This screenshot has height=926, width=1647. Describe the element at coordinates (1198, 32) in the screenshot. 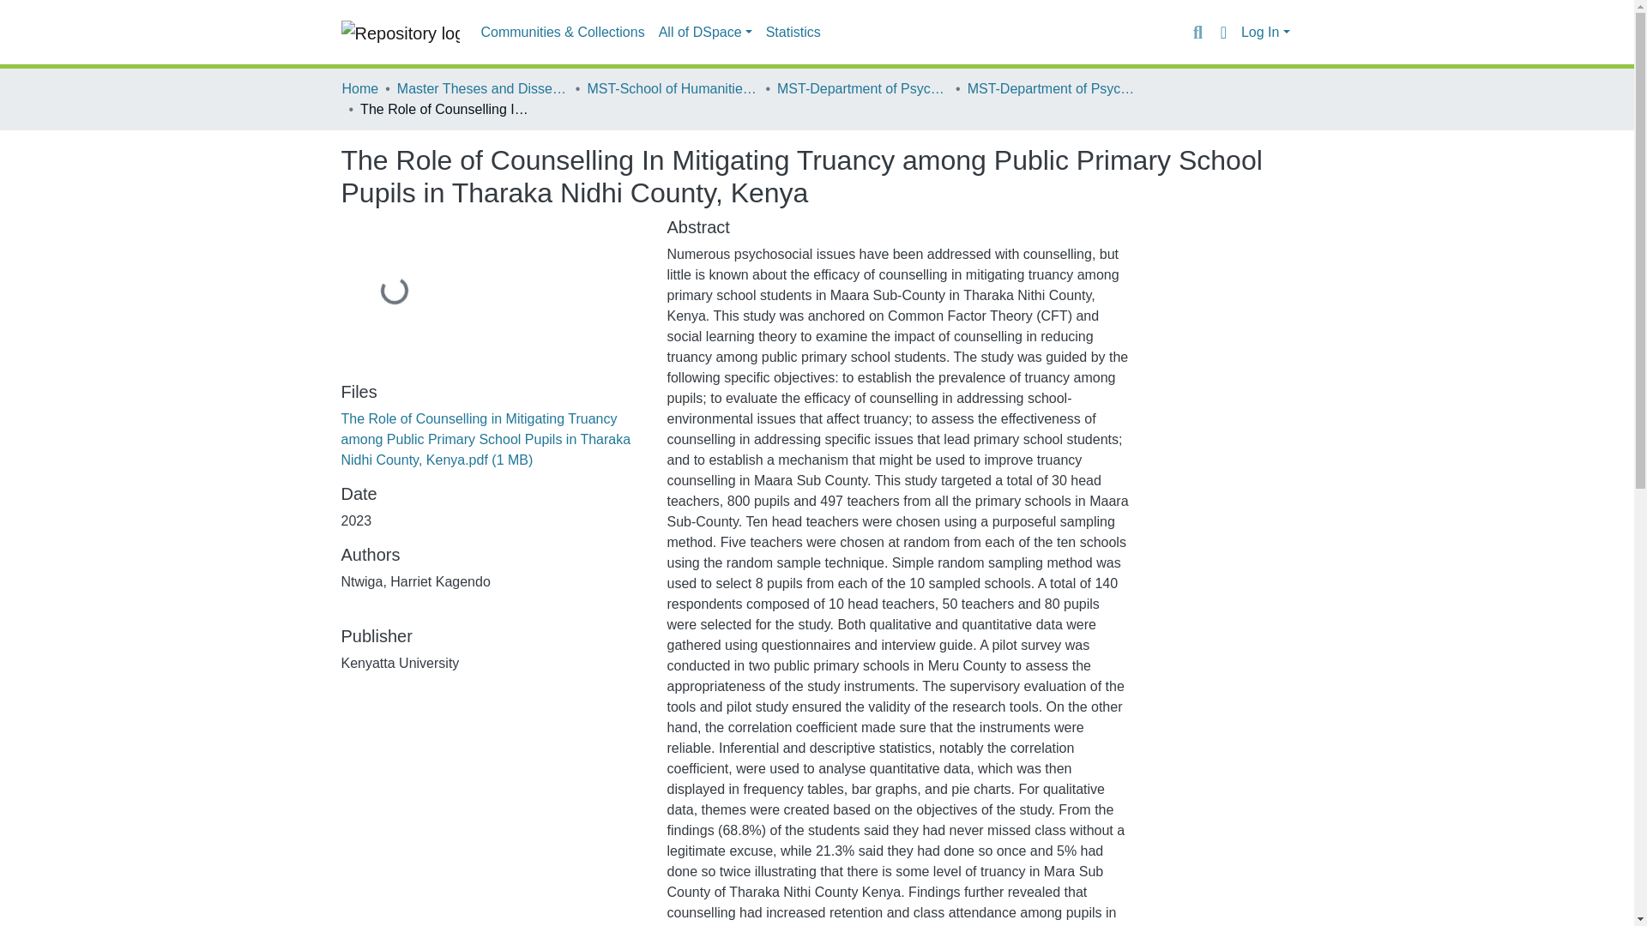

I see `Search` at that location.